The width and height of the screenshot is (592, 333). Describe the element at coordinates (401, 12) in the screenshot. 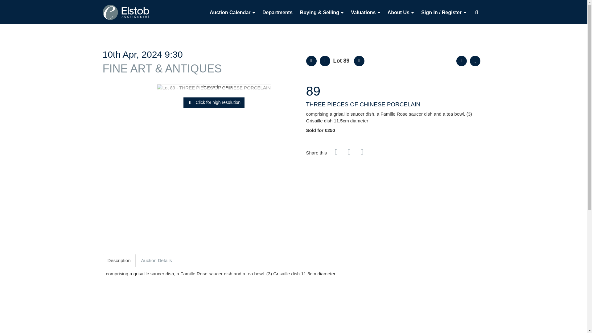

I see `About Us` at that location.